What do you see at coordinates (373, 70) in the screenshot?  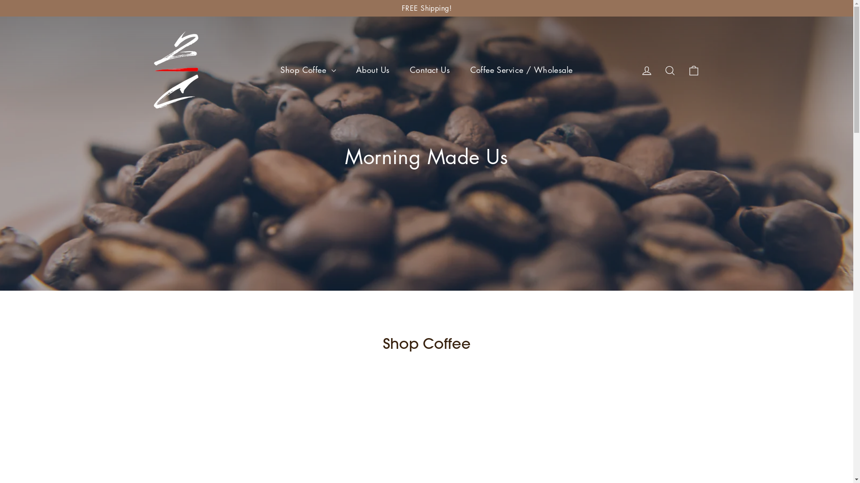 I see `About Us` at bounding box center [373, 70].